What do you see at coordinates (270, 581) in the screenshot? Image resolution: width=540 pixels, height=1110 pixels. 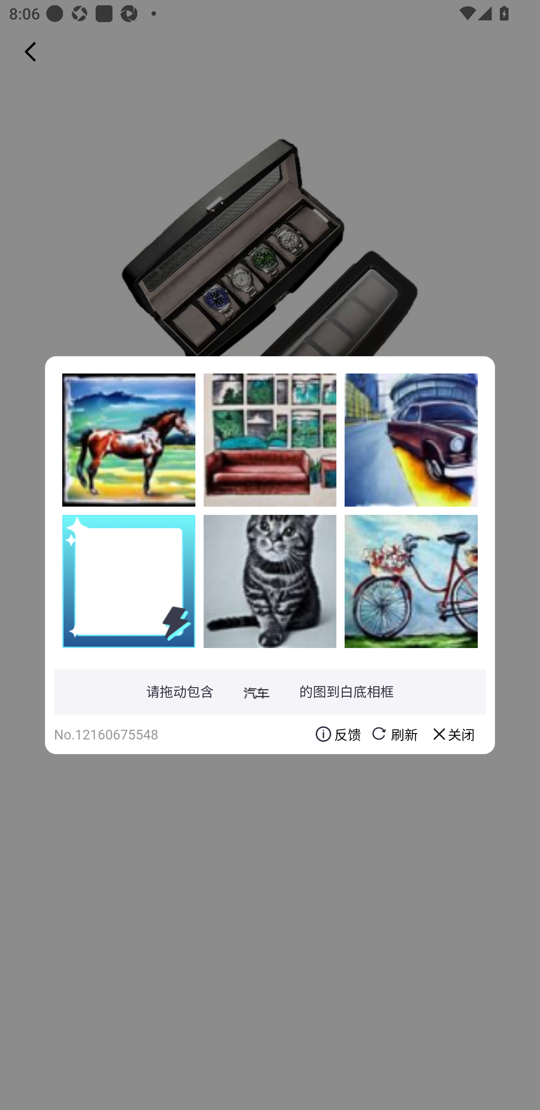 I see `Oz` at bounding box center [270, 581].